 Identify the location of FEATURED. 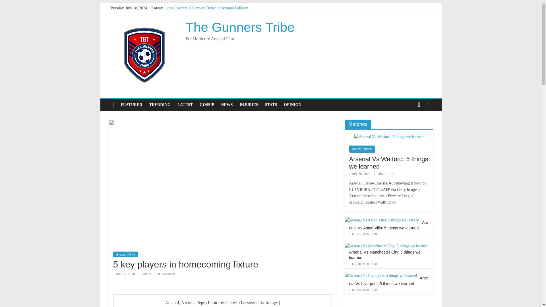
(131, 105).